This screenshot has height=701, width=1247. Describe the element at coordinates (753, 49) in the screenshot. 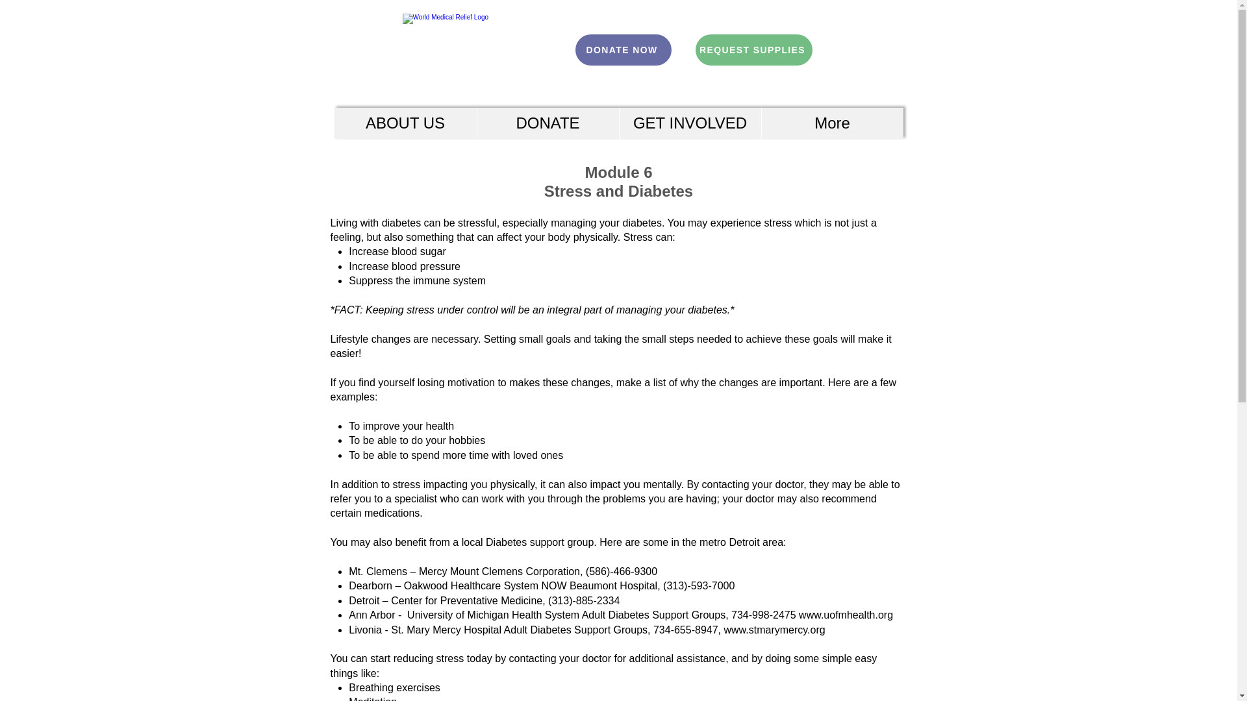

I see `REQUEST SUPPLIES` at that location.